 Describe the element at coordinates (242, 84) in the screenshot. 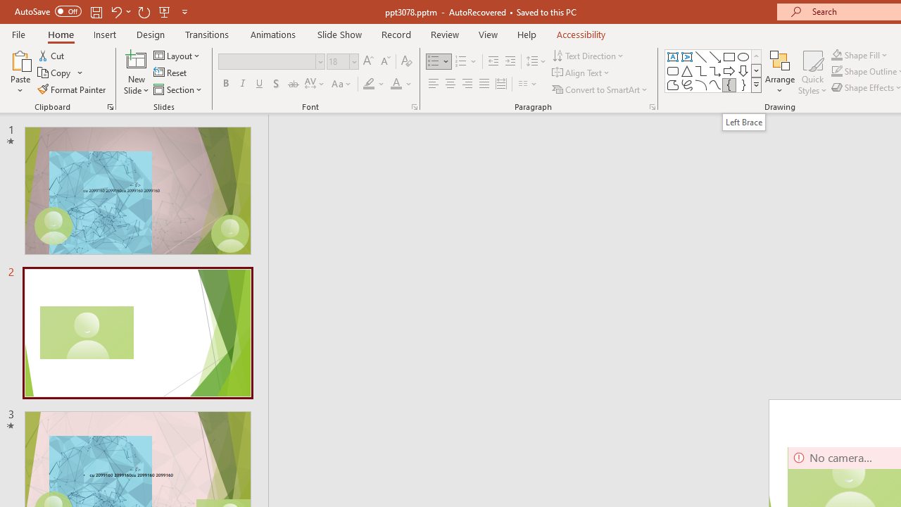

I see `Italic` at that location.